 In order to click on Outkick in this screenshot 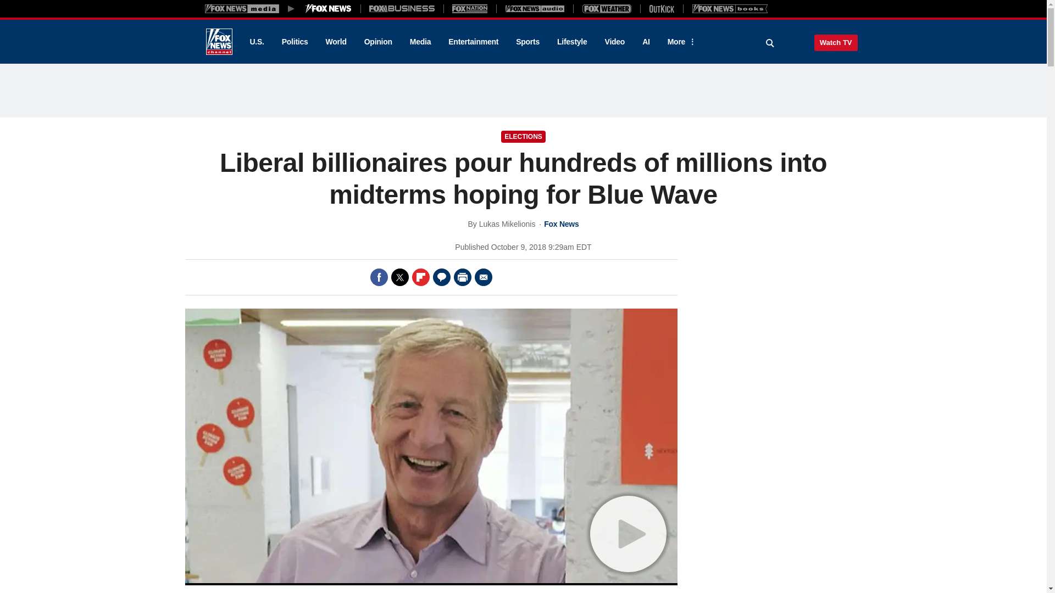, I will do `click(661, 8)`.